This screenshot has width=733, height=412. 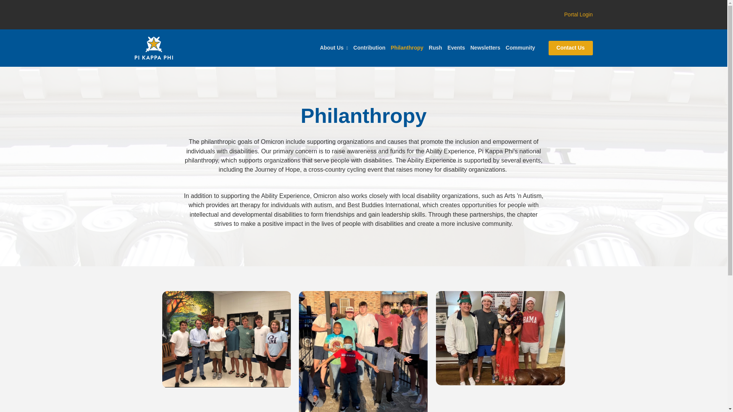 What do you see at coordinates (485, 48) in the screenshot?
I see `Newsletters` at bounding box center [485, 48].